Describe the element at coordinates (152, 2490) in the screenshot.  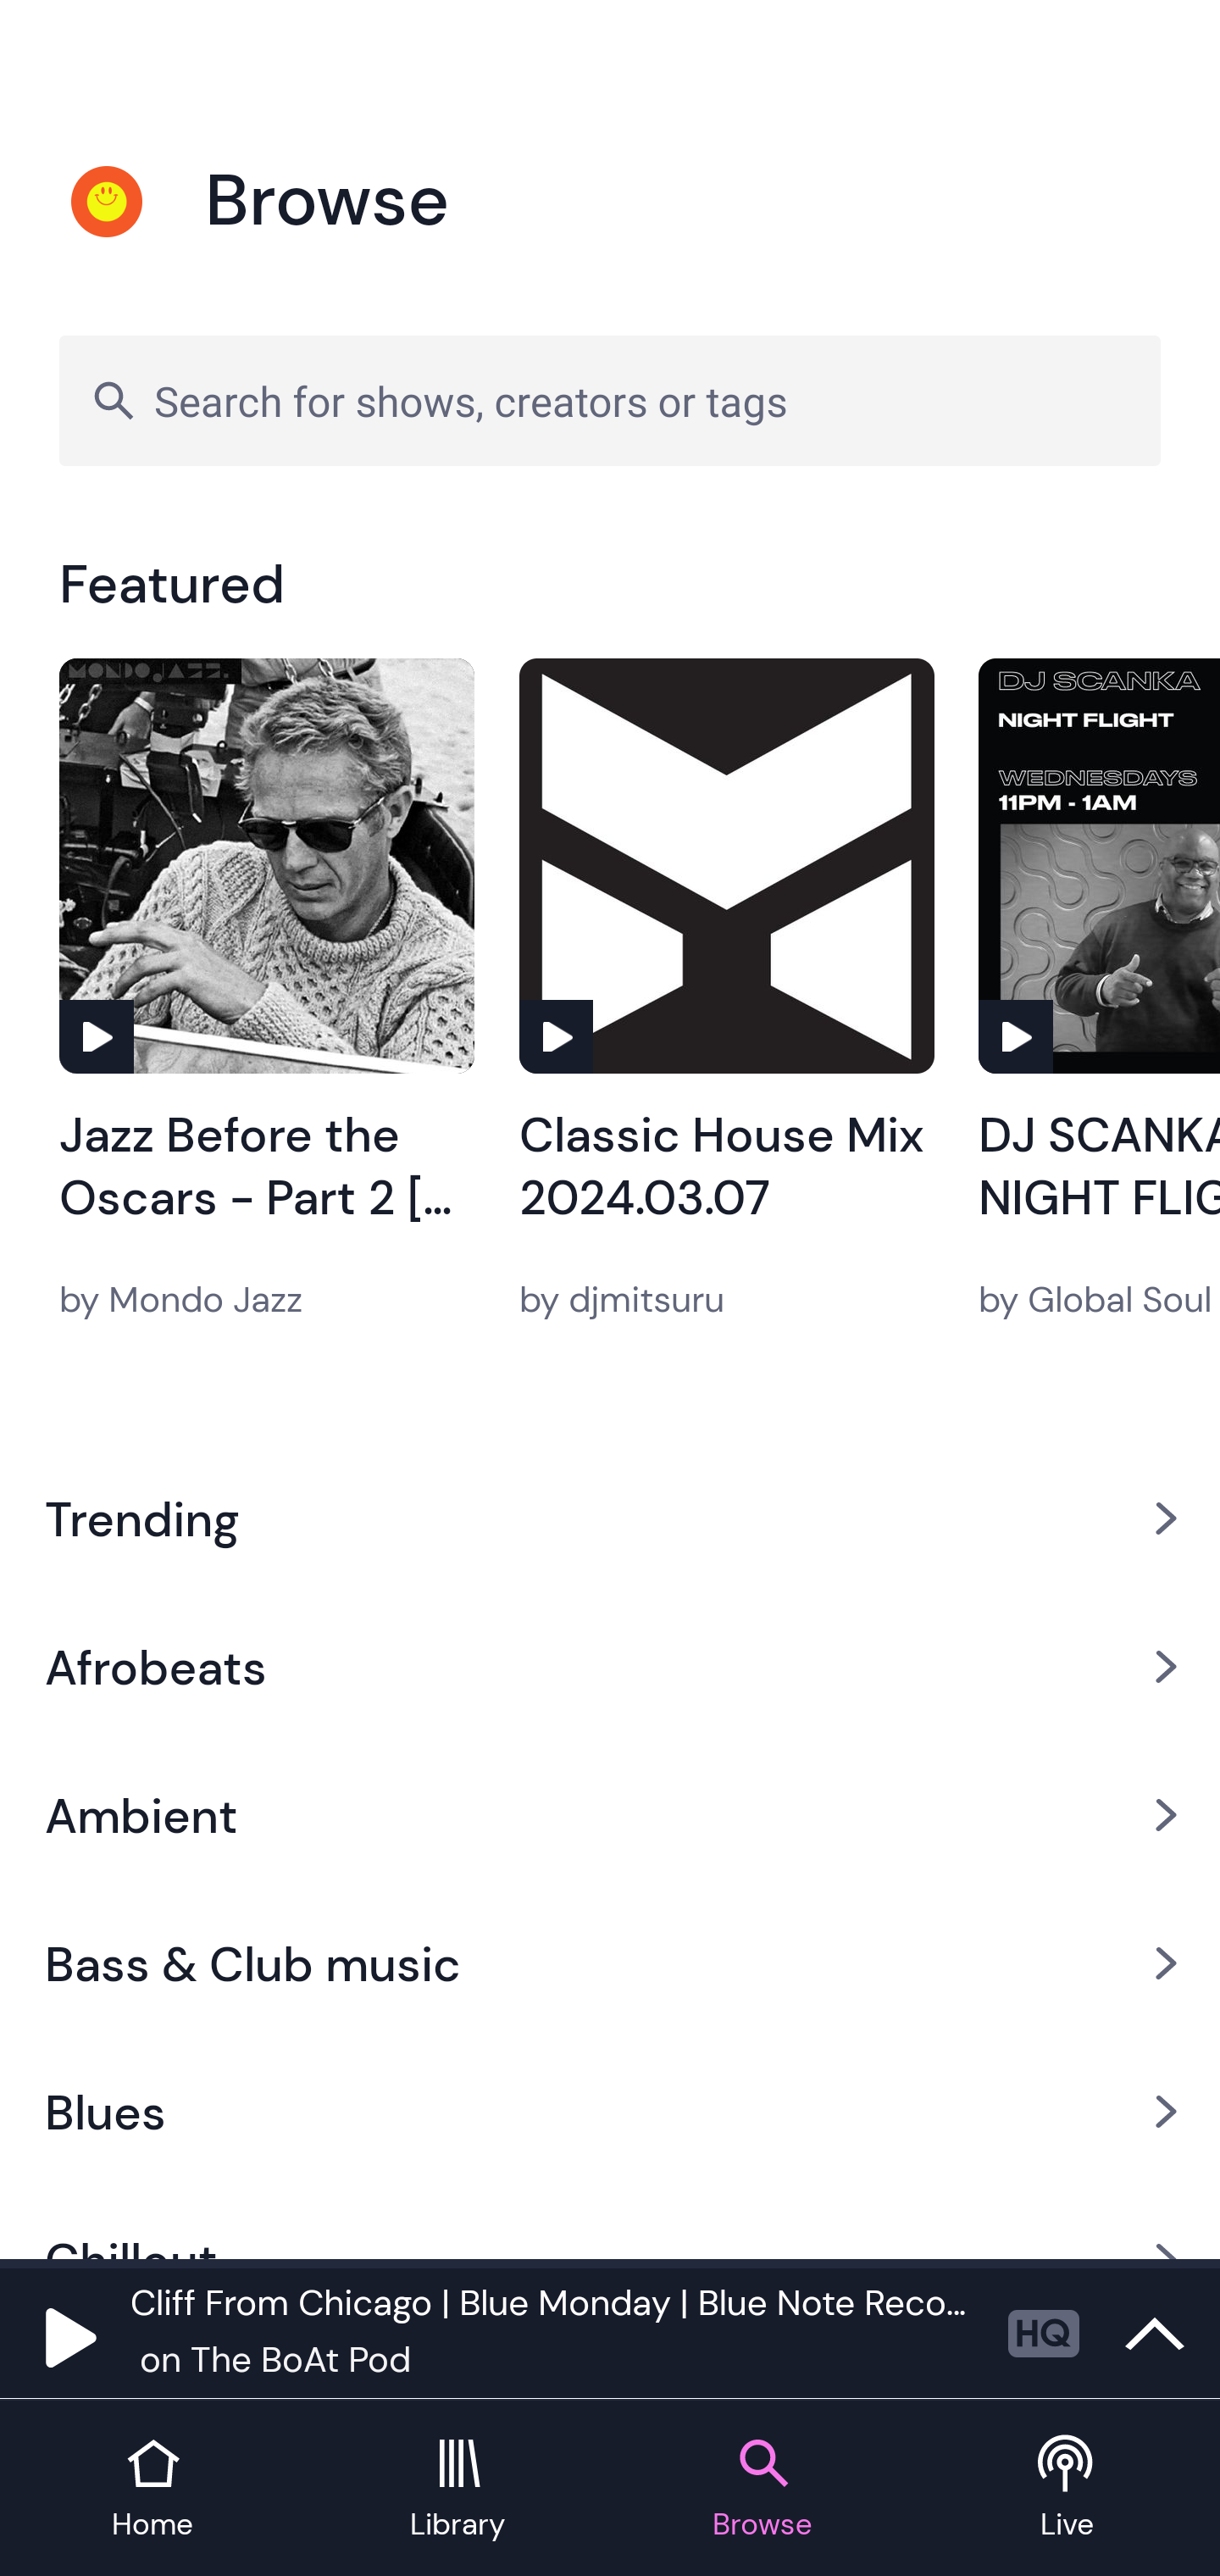
I see `Home tab Home` at that location.